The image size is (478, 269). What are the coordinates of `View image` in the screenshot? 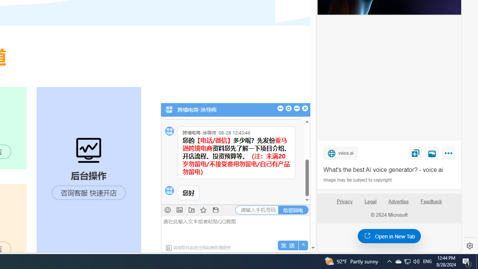 It's located at (432, 153).